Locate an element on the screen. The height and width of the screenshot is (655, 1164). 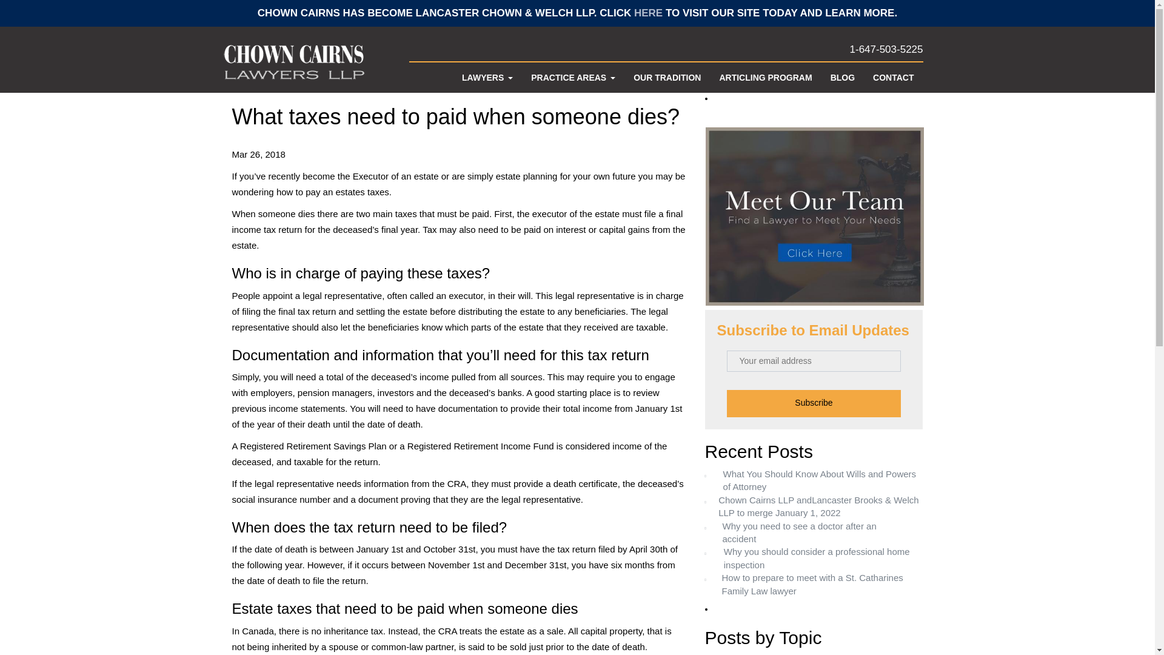
Our Tradition is located at coordinates (667, 78).